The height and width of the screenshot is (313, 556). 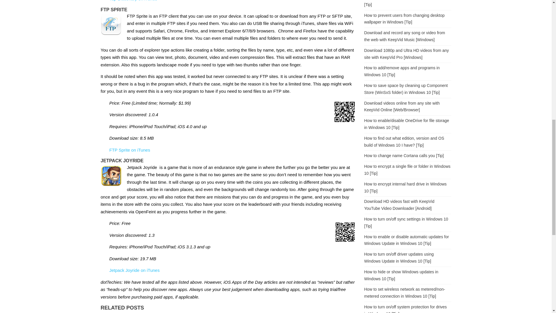 I want to click on Jetpack Joyride on iTunes, so click(x=135, y=270).